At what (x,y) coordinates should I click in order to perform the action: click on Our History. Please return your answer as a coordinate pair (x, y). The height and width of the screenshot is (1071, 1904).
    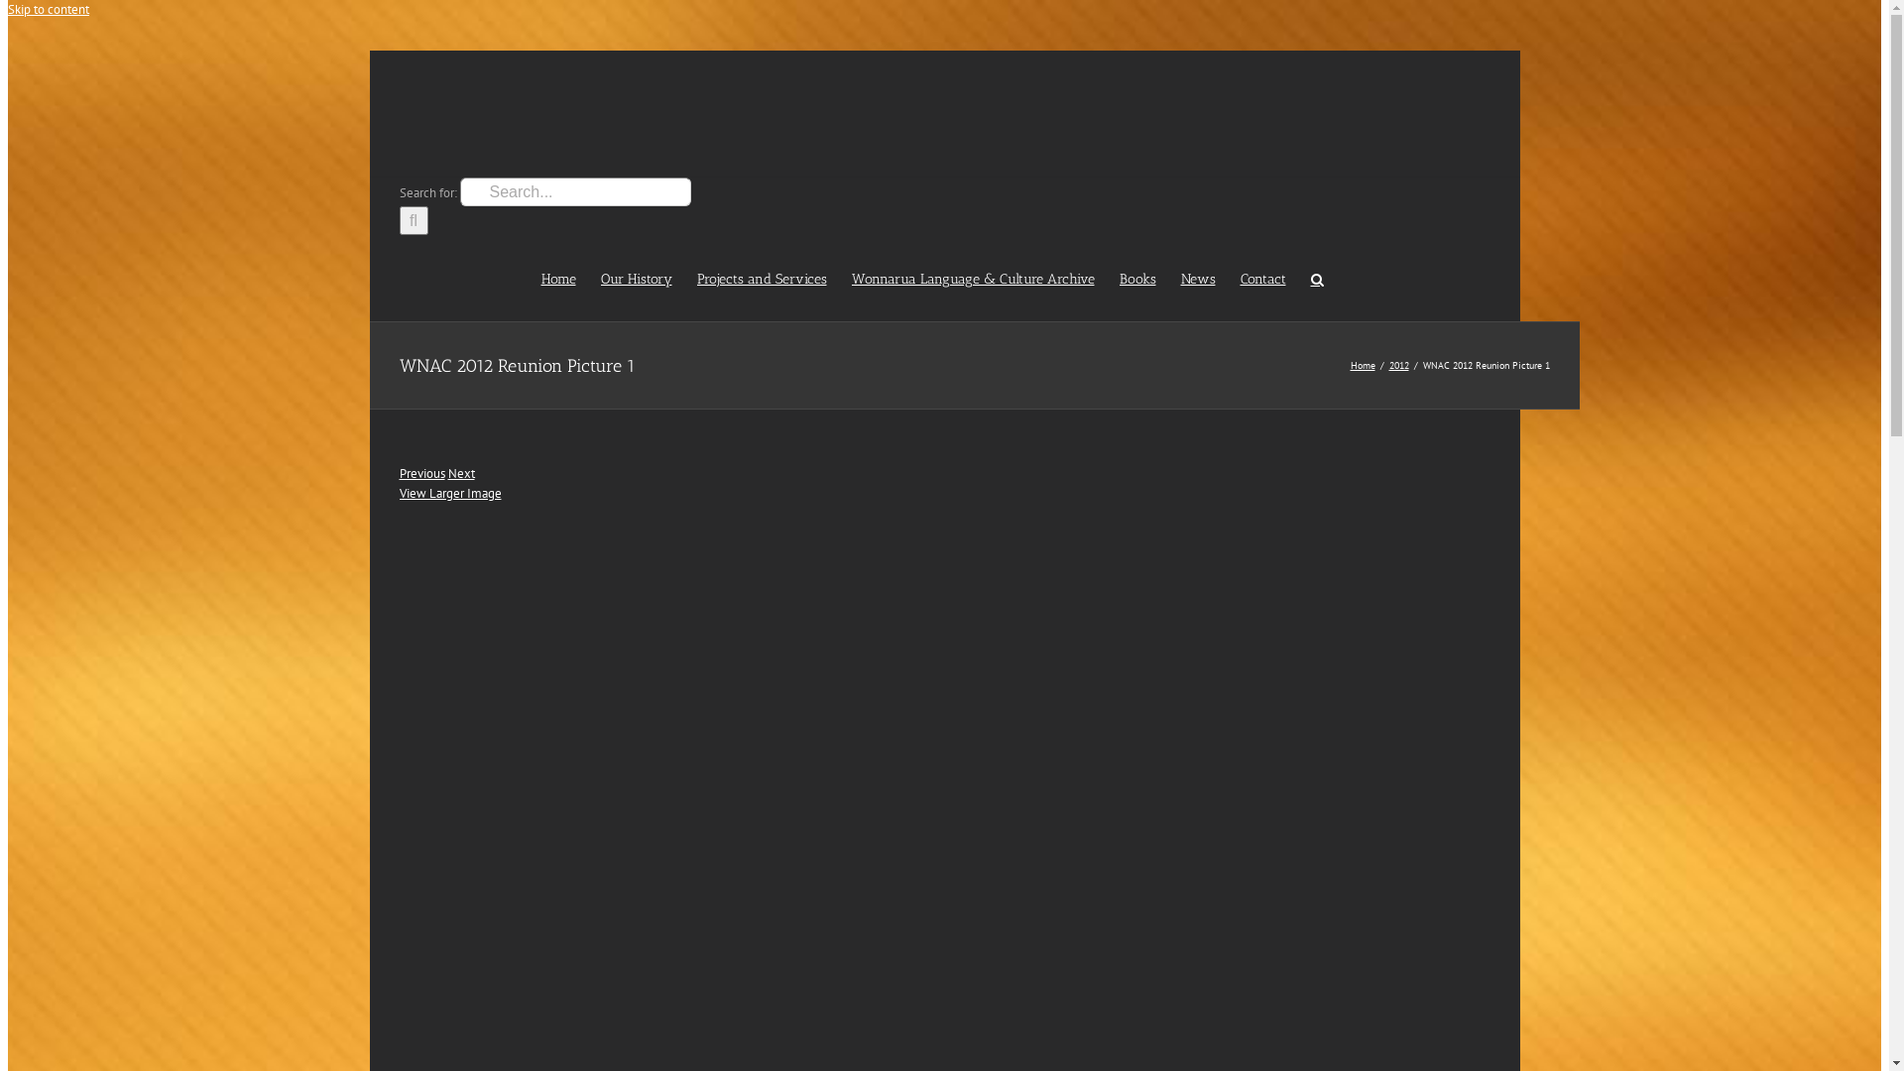
    Looking at the image, I should click on (637, 278).